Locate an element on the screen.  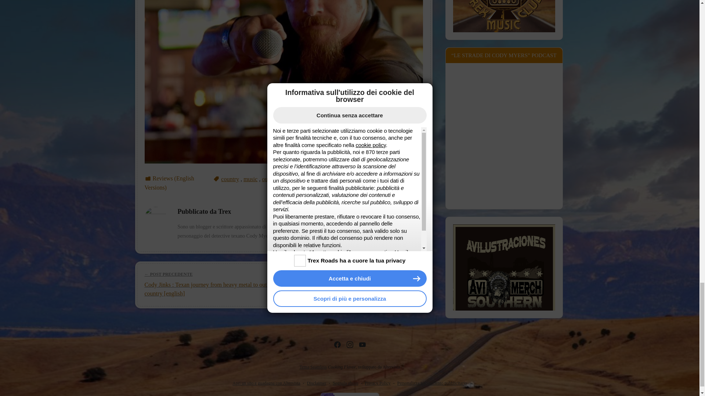
Mostra altri articoli is located at coordinates (294, 236).